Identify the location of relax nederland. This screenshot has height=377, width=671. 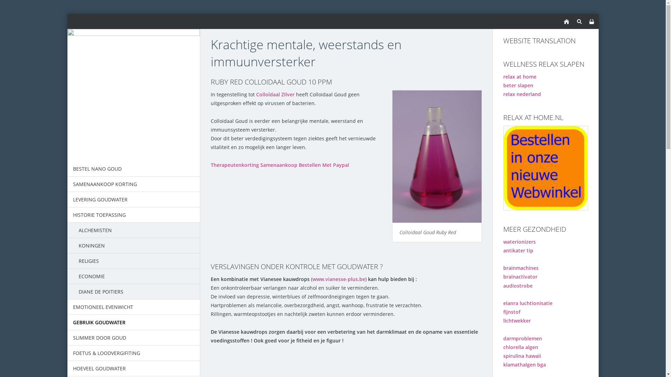
(522, 94).